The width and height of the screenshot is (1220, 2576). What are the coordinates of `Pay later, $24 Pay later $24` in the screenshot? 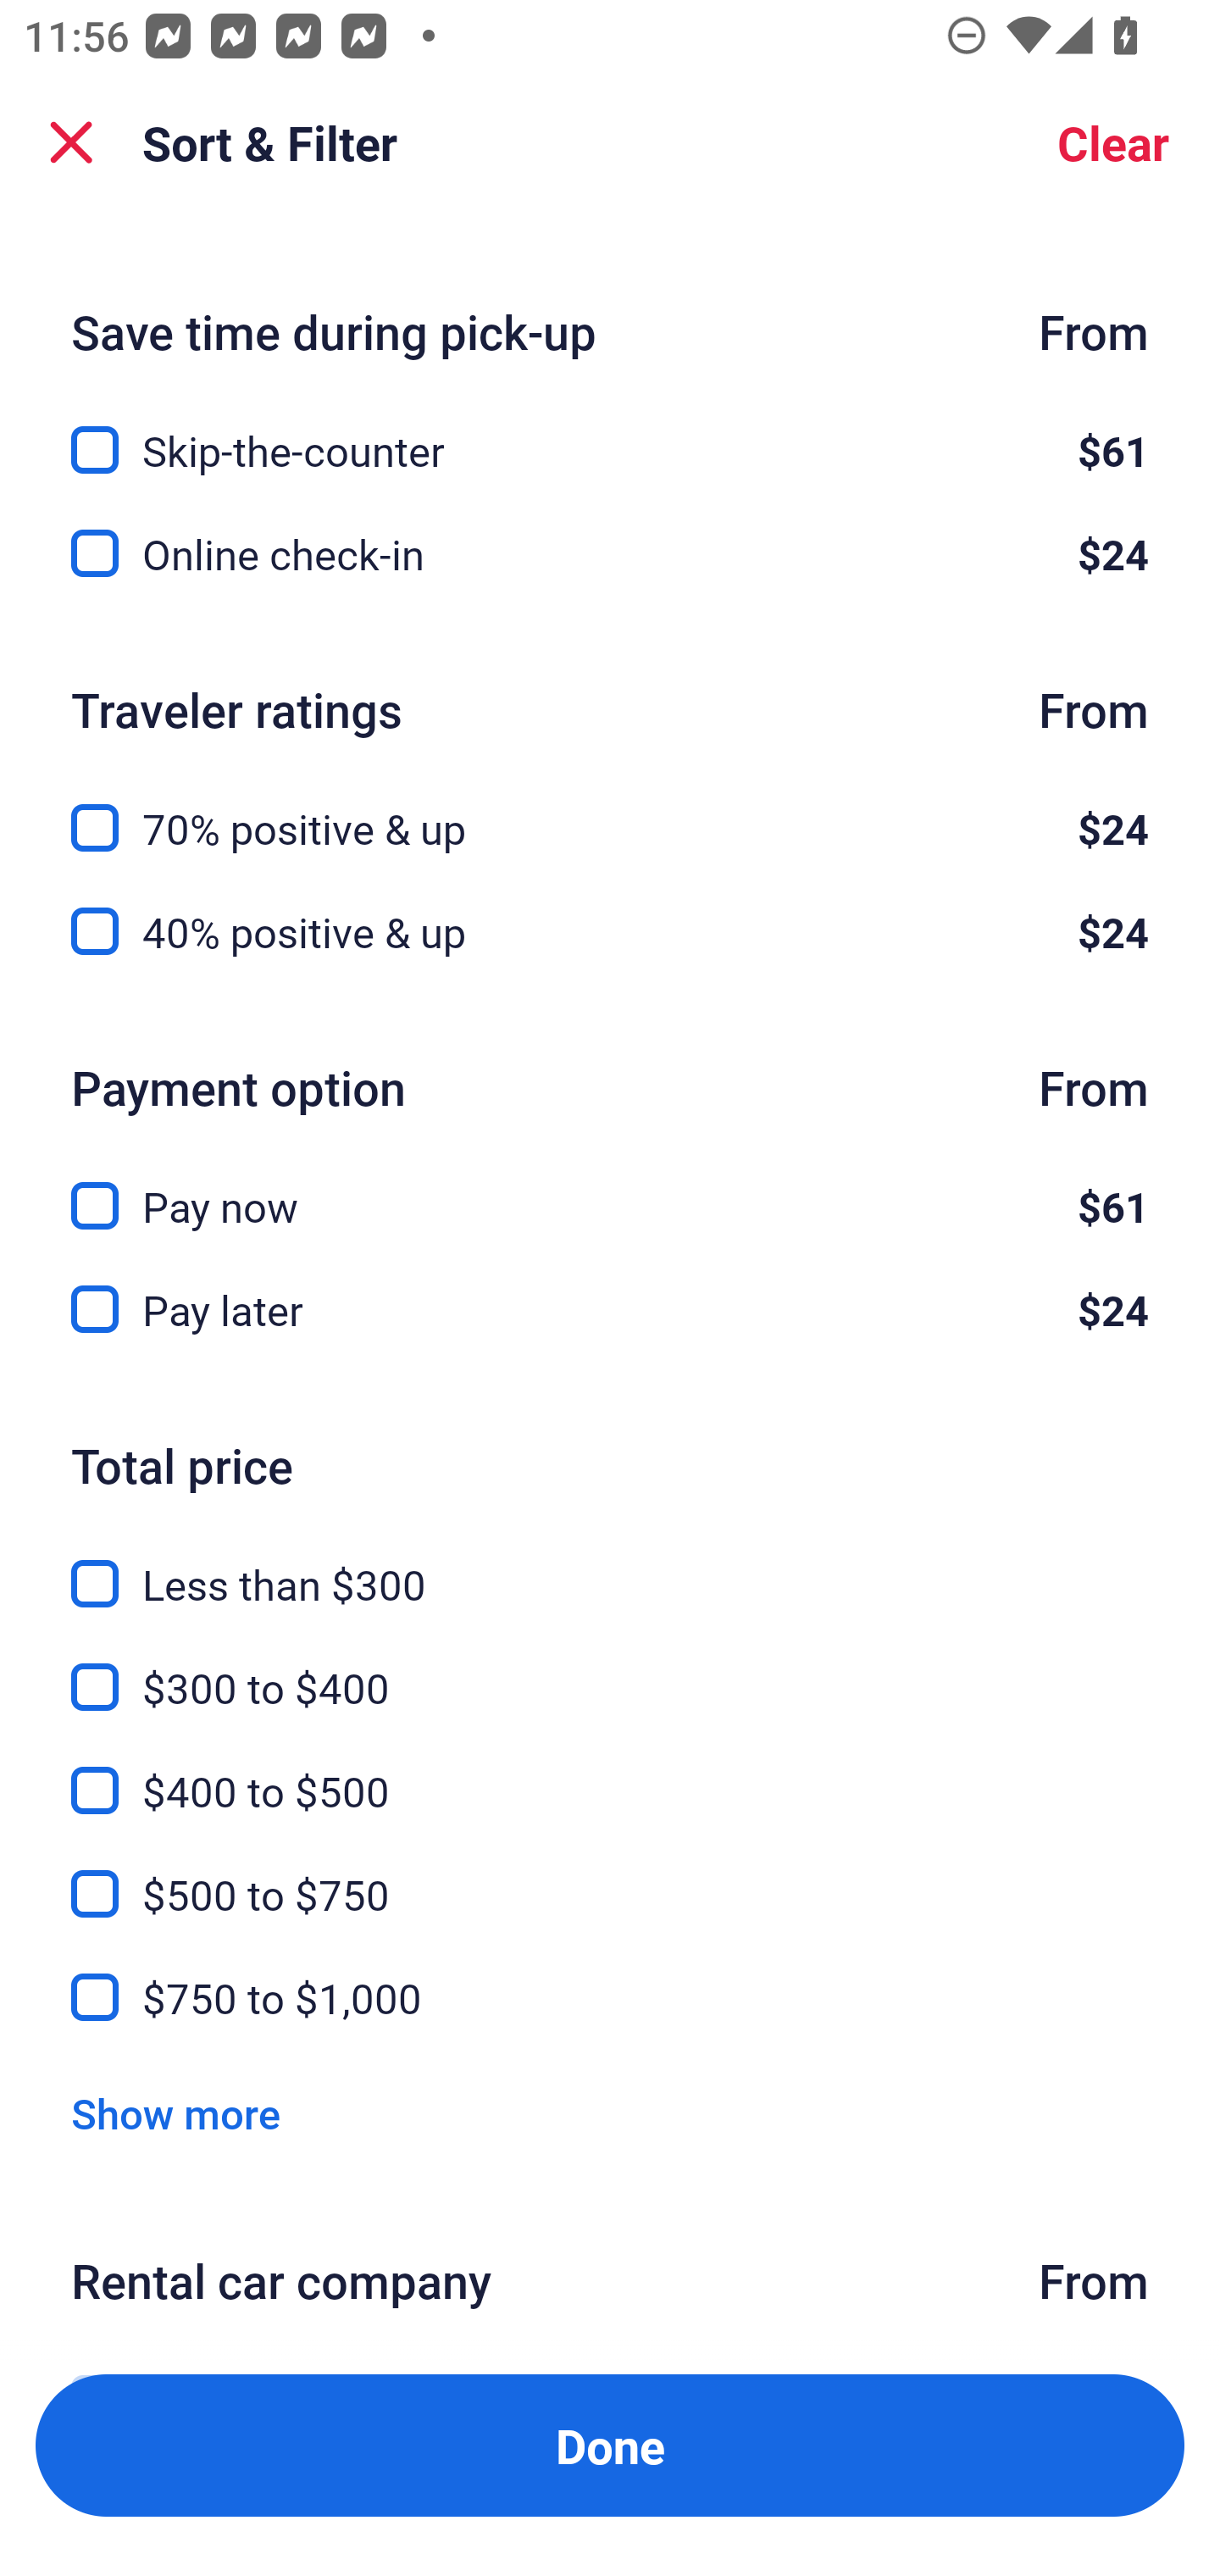 It's located at (610, 1310).